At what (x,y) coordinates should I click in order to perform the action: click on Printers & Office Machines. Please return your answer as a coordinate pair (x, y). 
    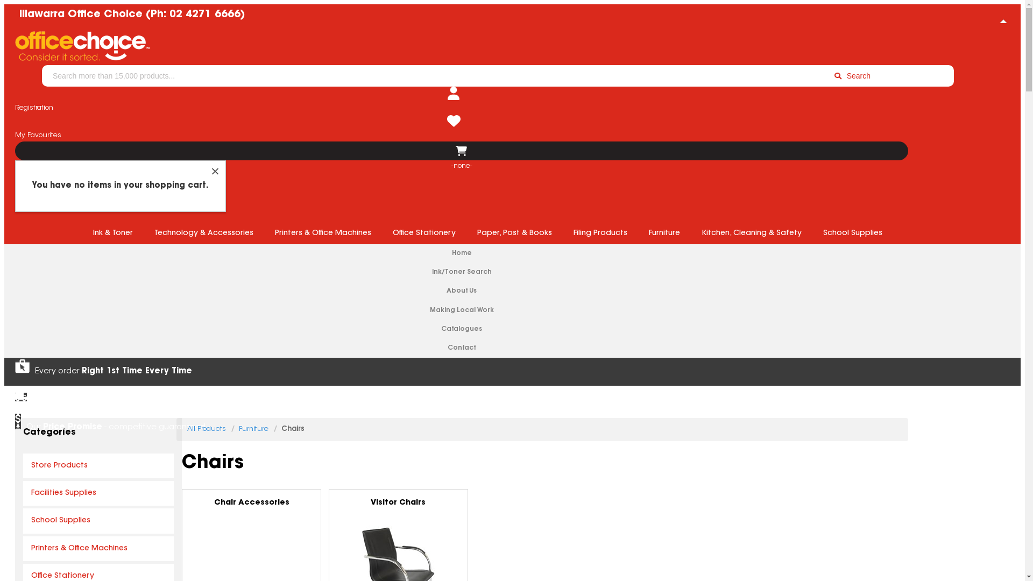
    Looking at the image, I should click on (322, 233).